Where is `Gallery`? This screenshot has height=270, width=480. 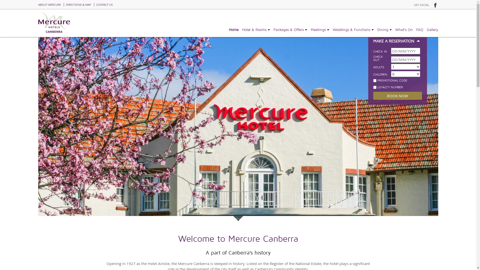
Gallery is located at coordinates (432, 30).